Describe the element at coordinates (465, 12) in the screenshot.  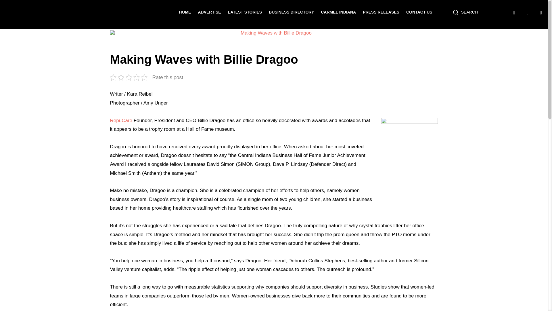
I see `SEARCH` at that location.